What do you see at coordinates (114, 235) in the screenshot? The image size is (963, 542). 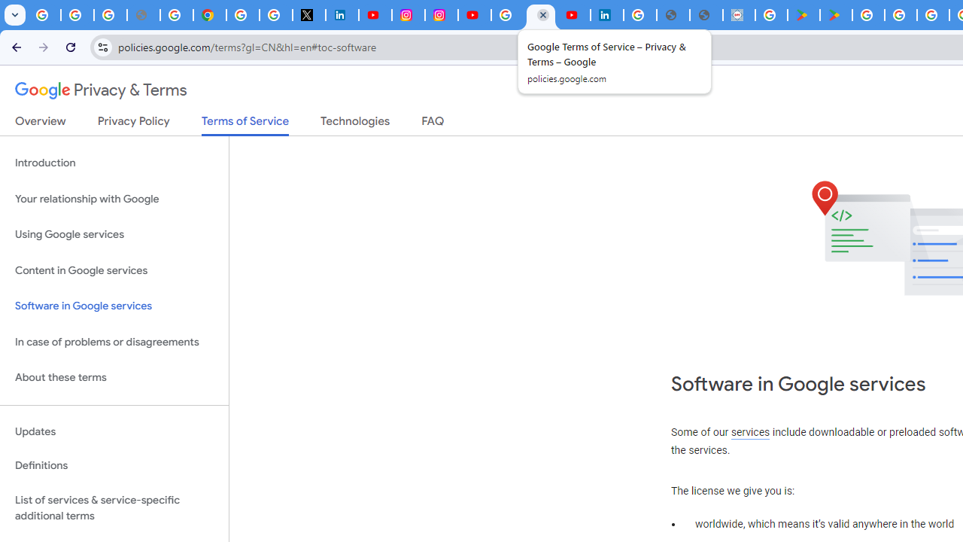 I see `Using Google services` at bounding box center [114, 235].